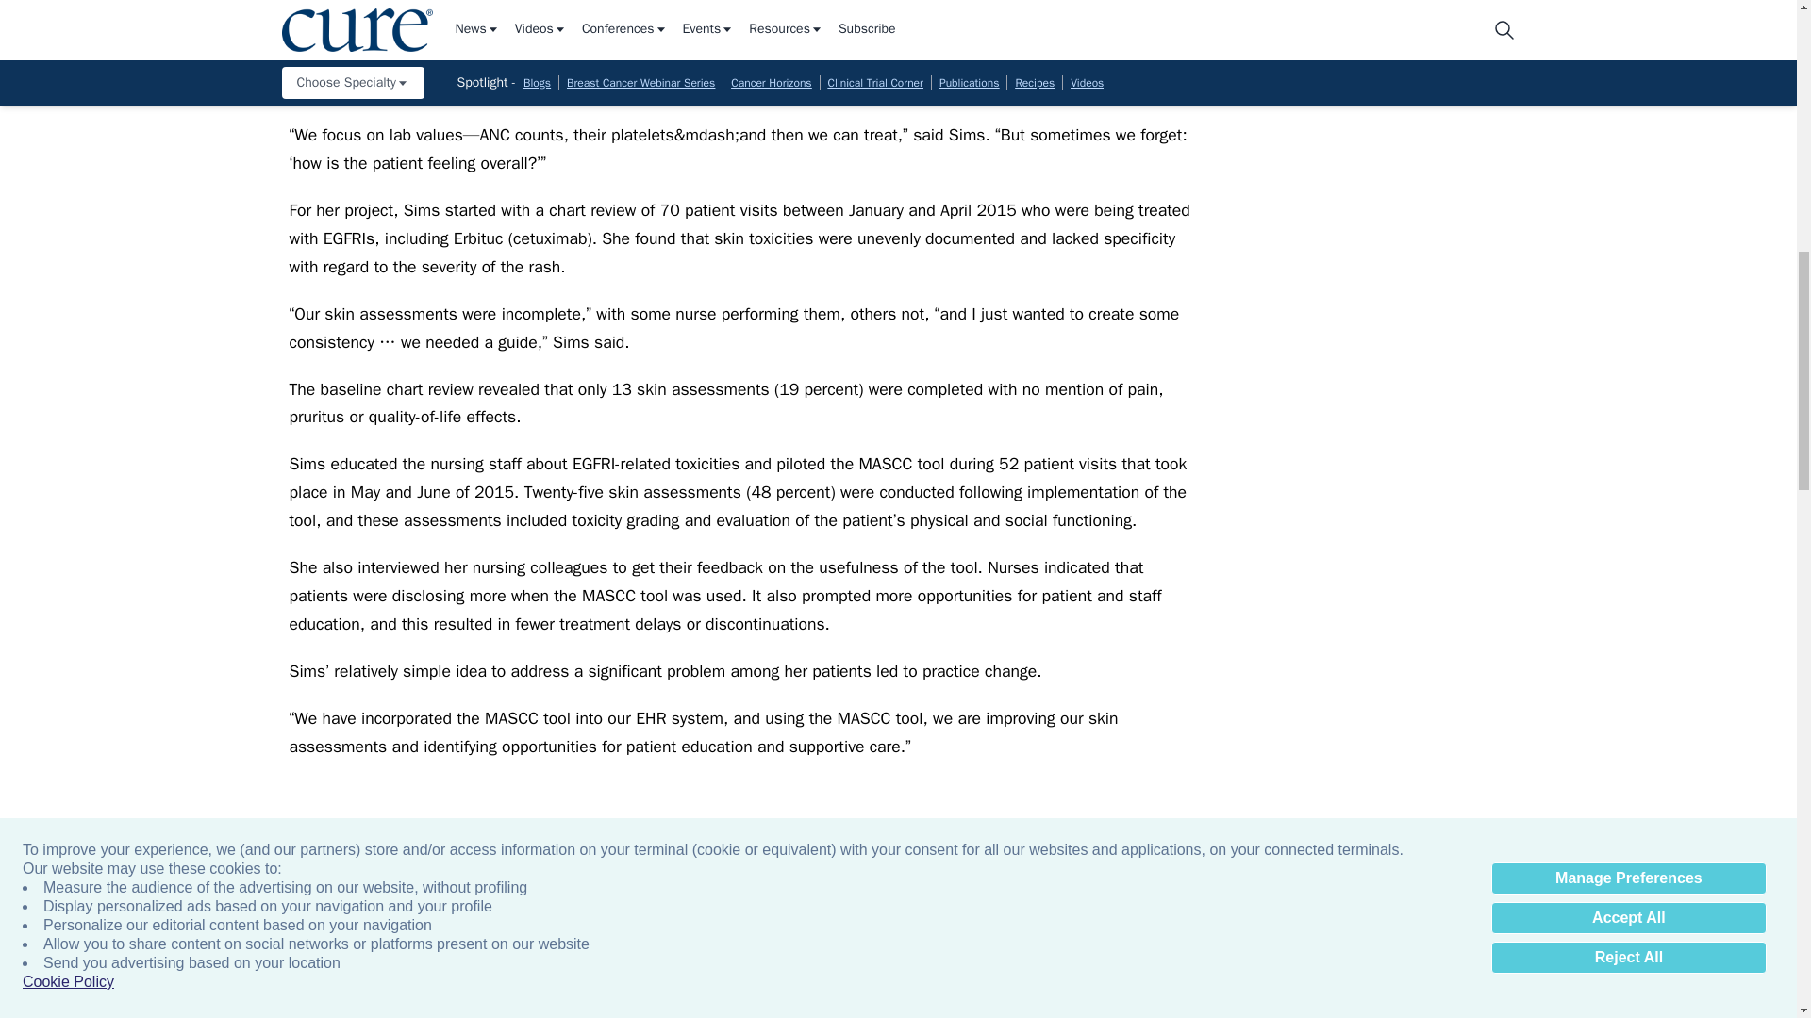  I want to click on Treating Skin Cancer Panel, so click(1039, 969).